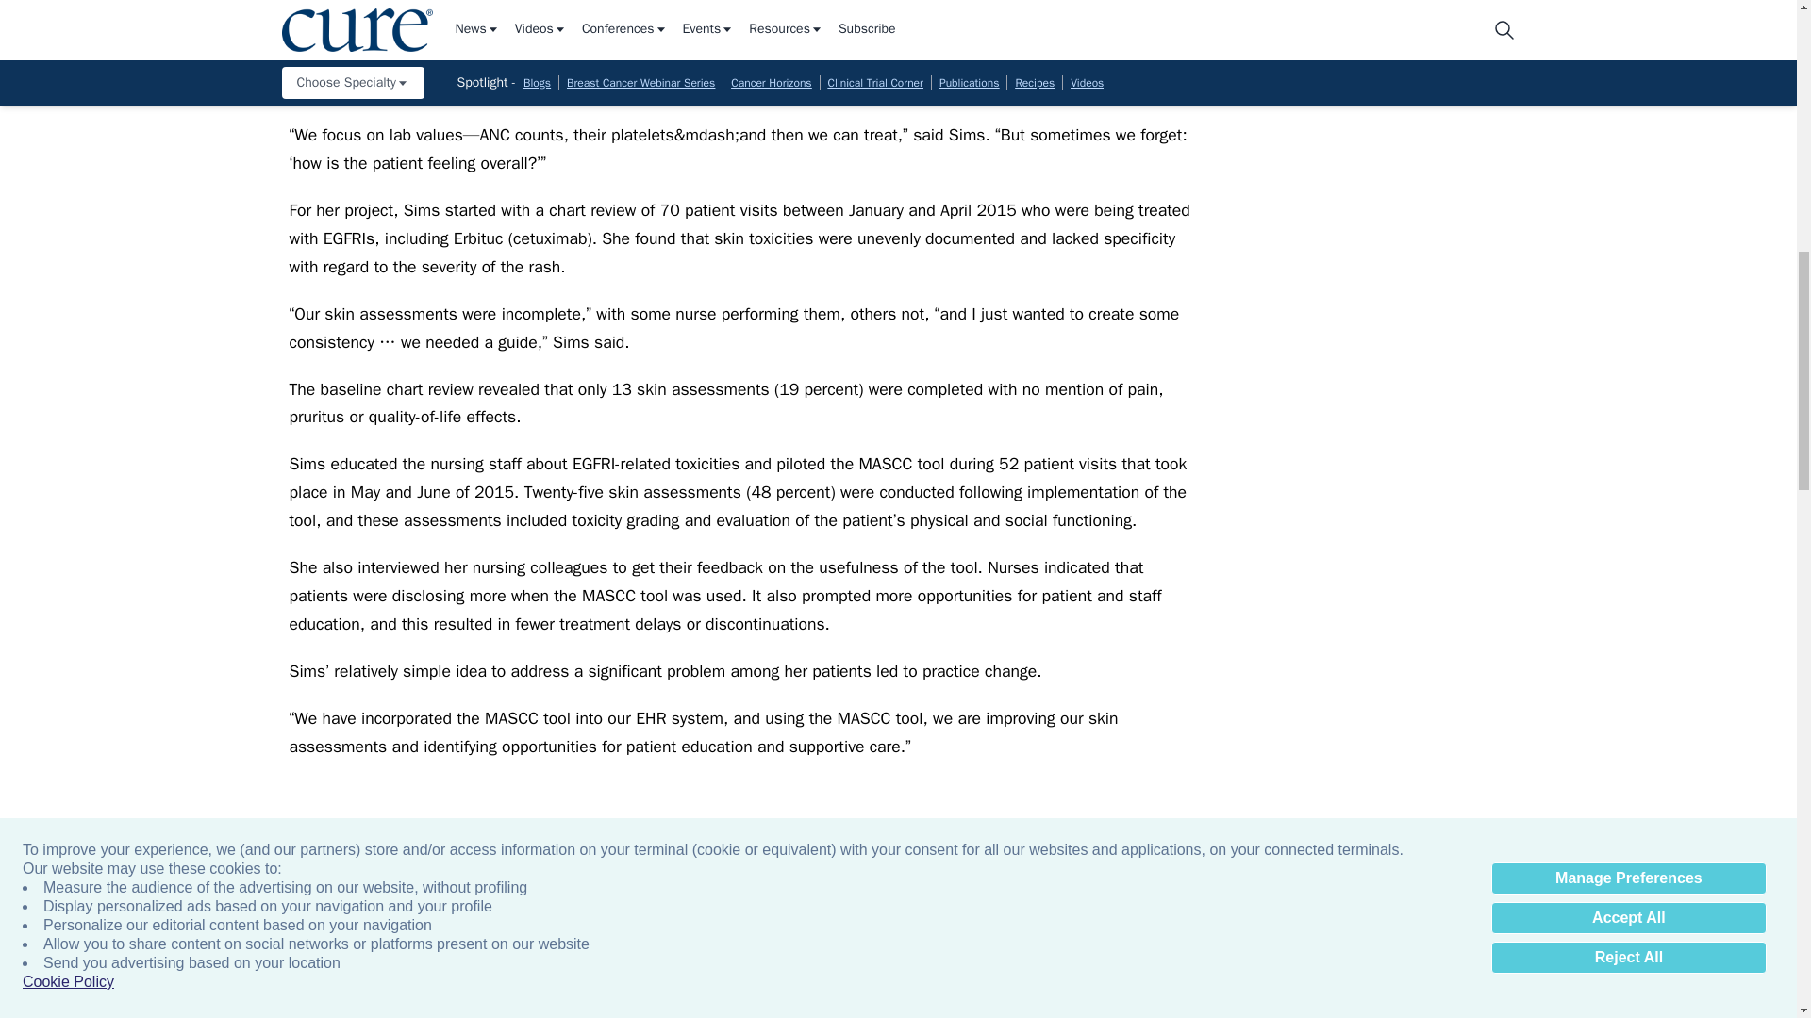  I want to click on Treating Skin Cancer Panel, so click(1039, 969).